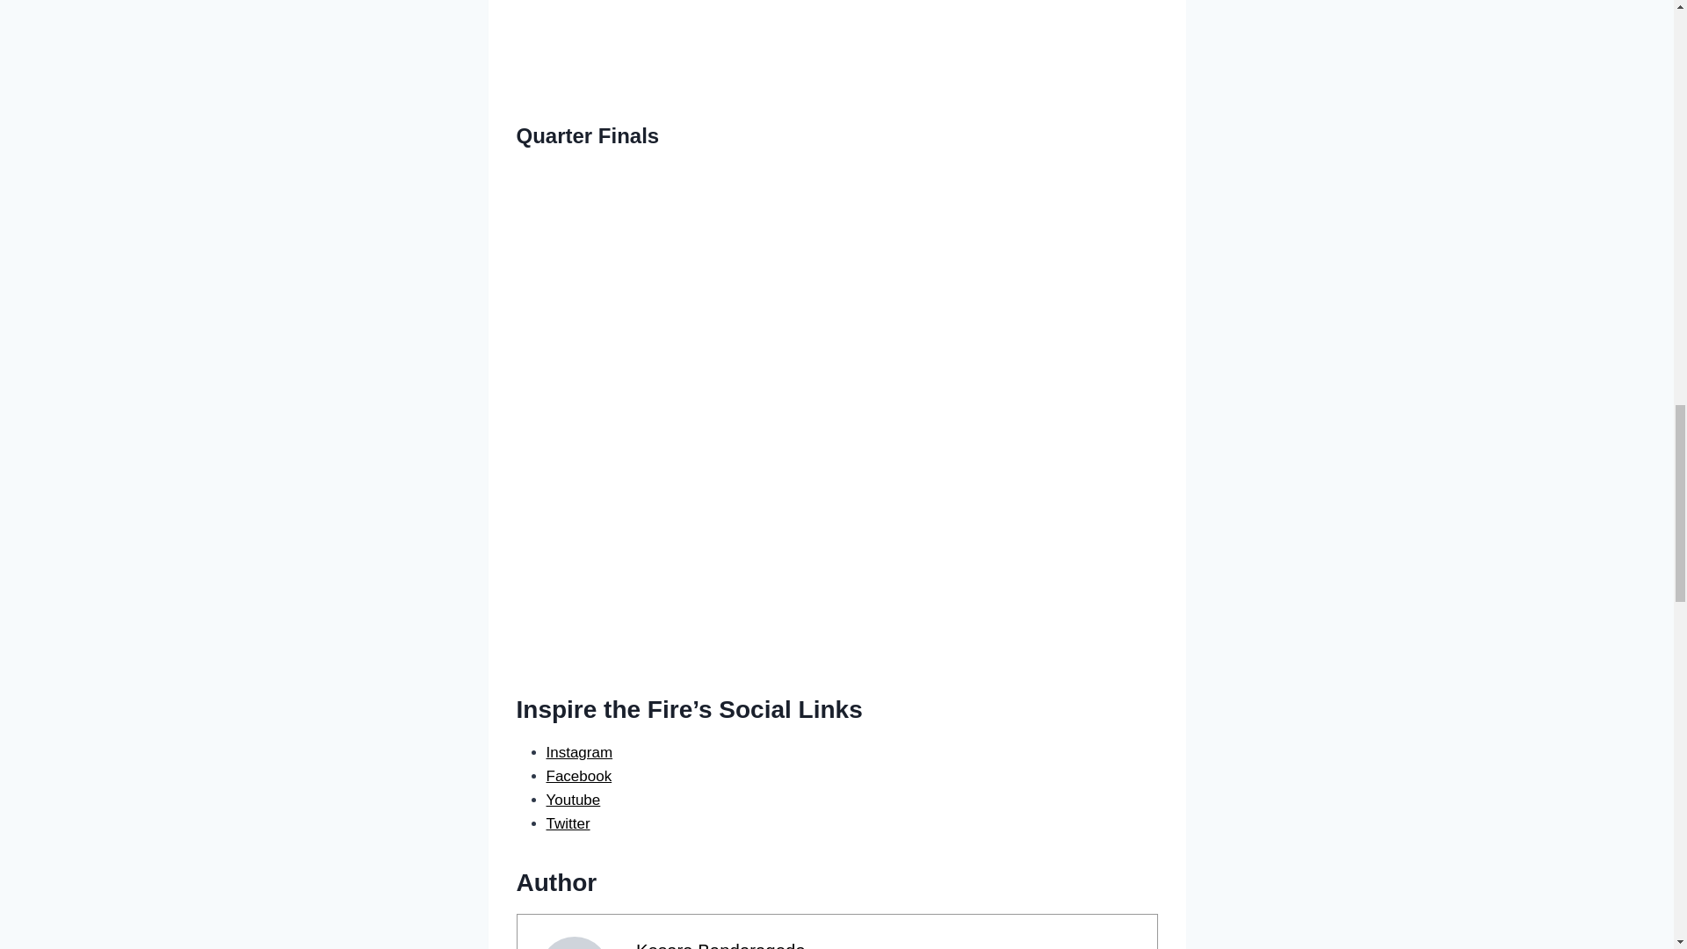 This screenshot has height=949, width=1687. What do you see at coordinates (573, 800) in the screenshot?
I see `Youtube` at bounding box center [573, 800].